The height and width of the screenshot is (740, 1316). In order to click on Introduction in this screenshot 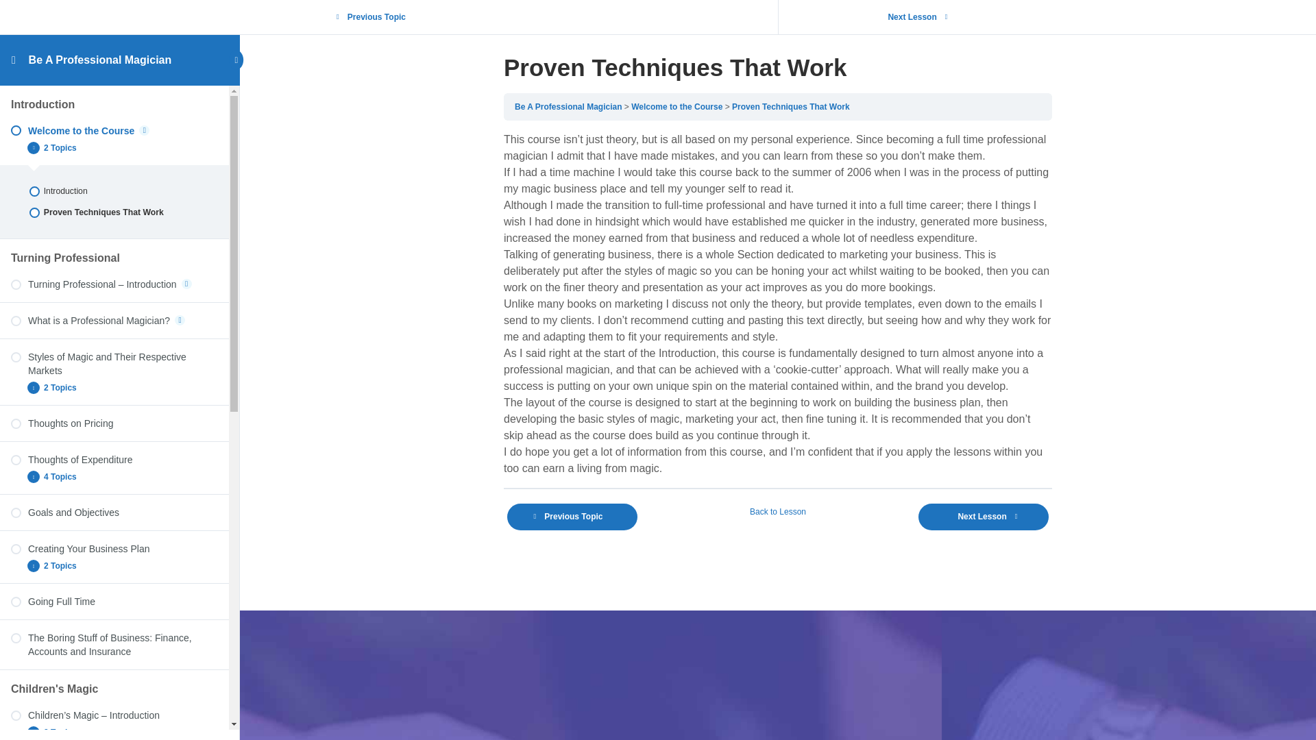, I will do `click(114, 190)`.